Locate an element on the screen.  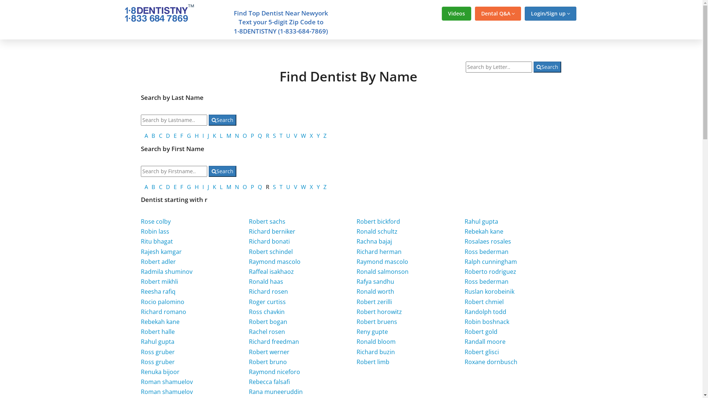
Reny gupte is located at coordinates (372, 332).